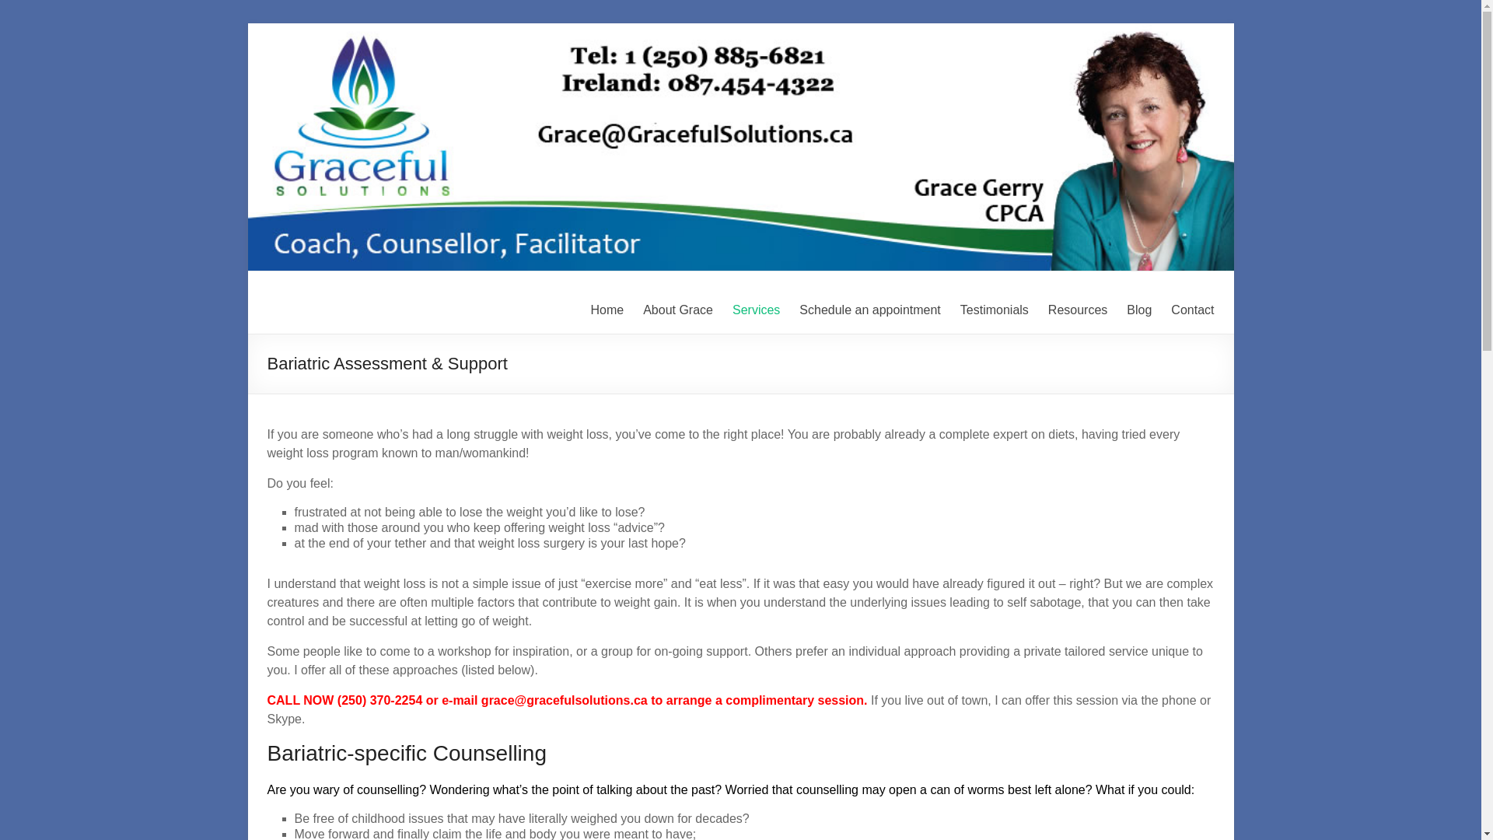  What do you see at coordinates (756, 310) in the screenshot?
I see `Services` at bounding box center [756, 310].